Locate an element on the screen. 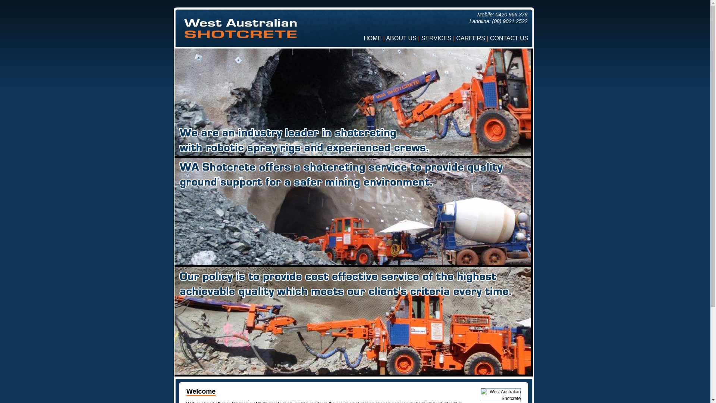 The height and width of the screenshot is (403, 716). CONTACT US is located at coordinates (509, 38).